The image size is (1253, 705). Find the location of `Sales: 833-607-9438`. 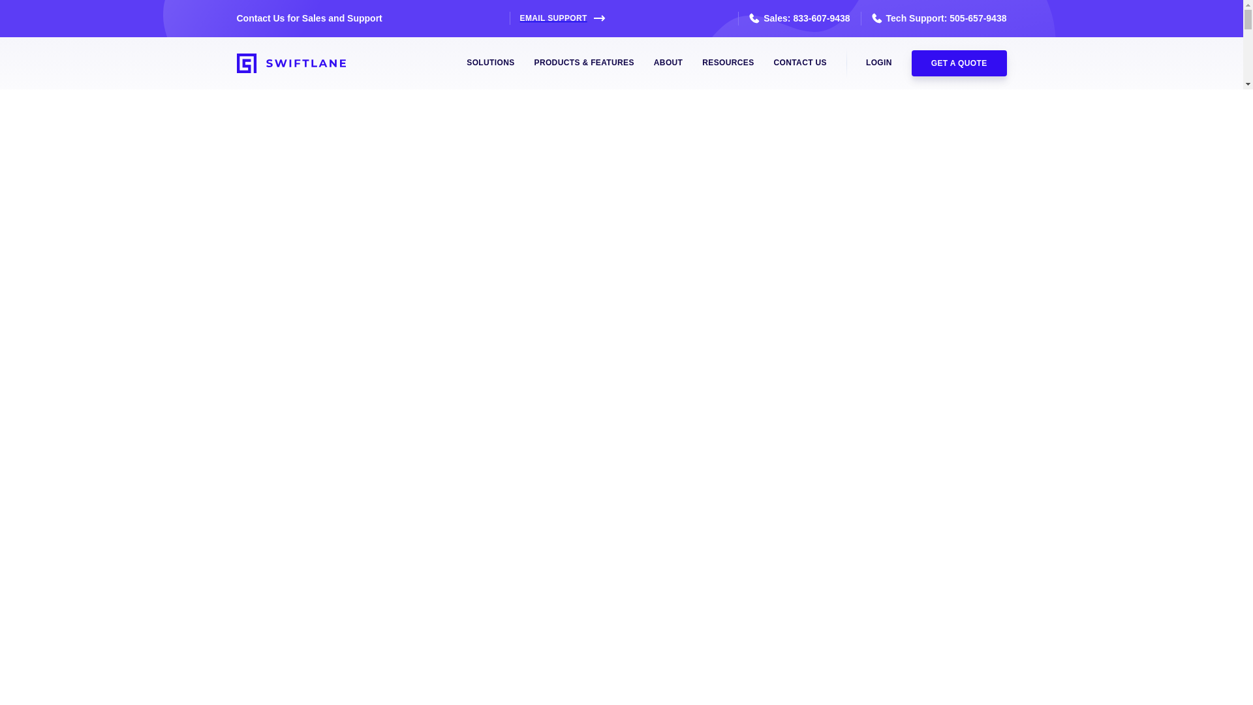

Sales: 833-607-9438 is located at coordinates (794, 18).